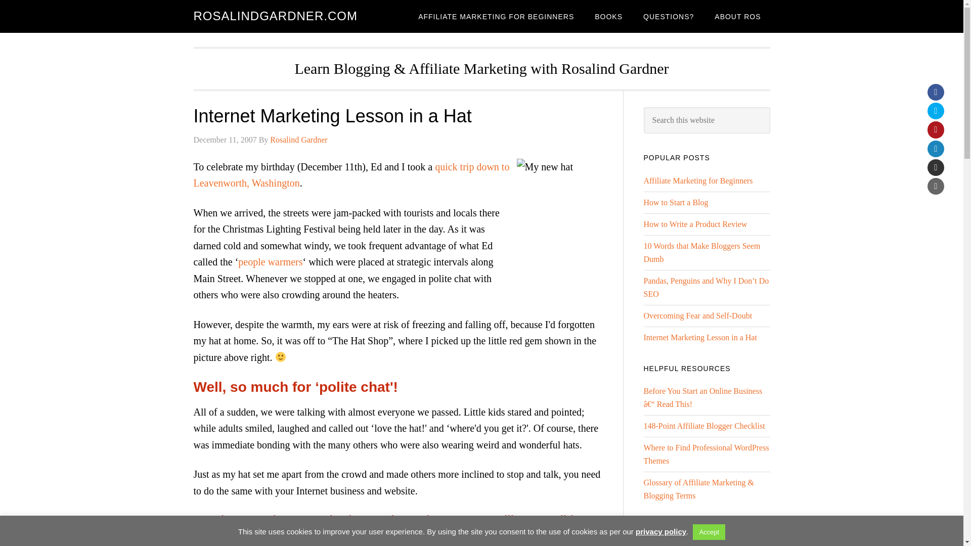  What do you see at coordinates (737, 16) in the screenshot?
I see `ABOUT ROS` at bounding box center [737, 16].